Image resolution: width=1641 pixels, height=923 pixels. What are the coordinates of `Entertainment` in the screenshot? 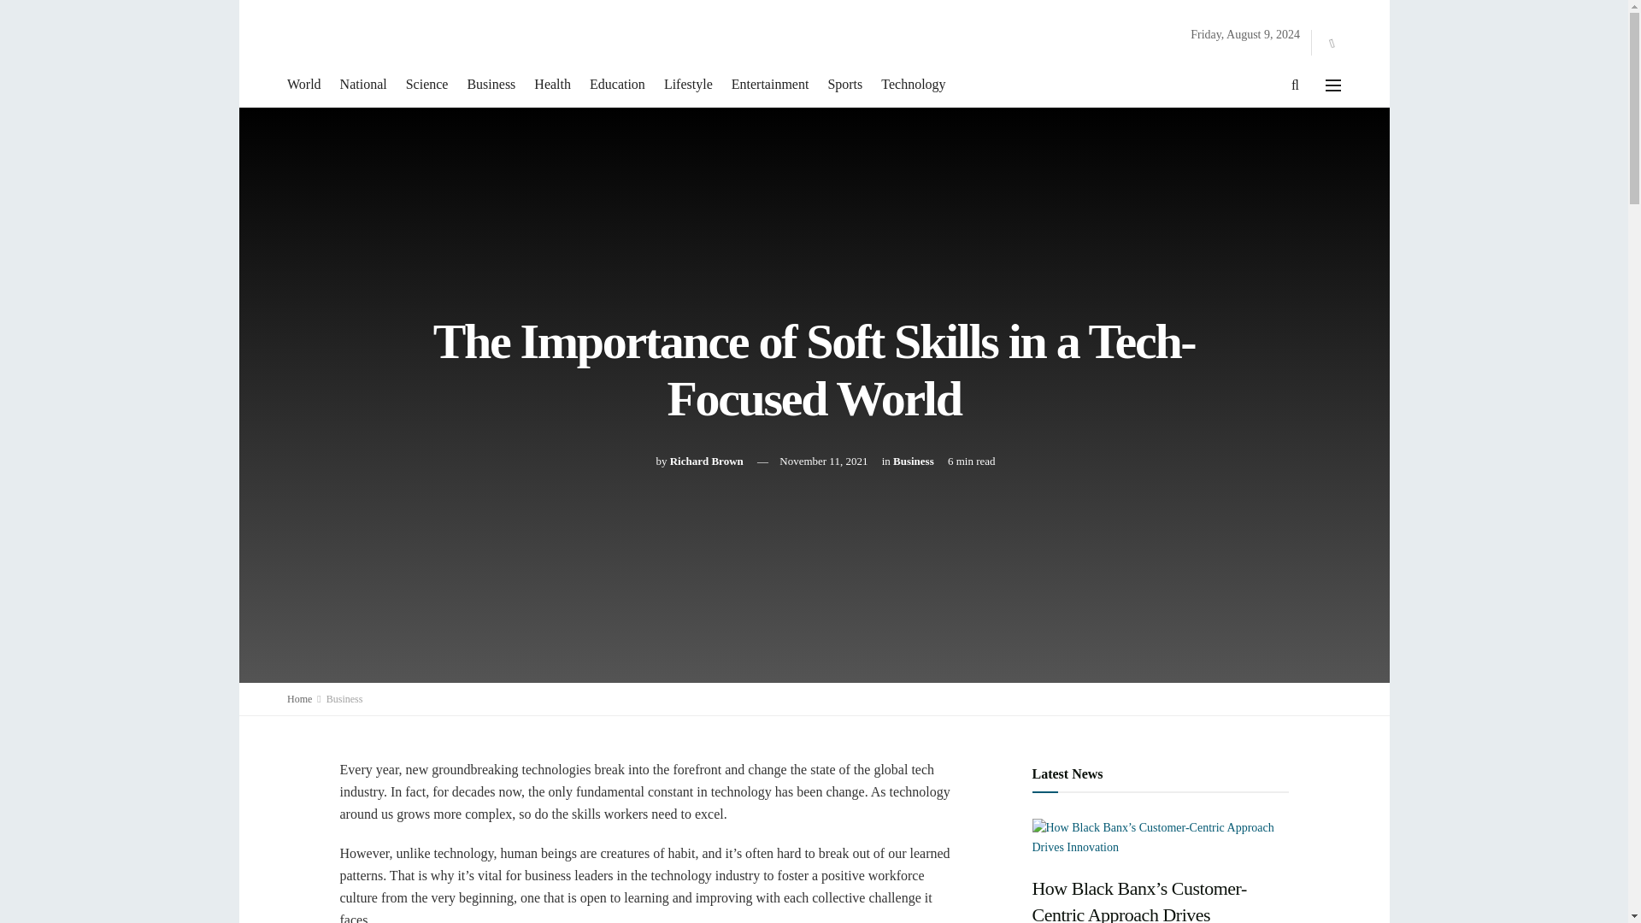 It's located at (770, 85).